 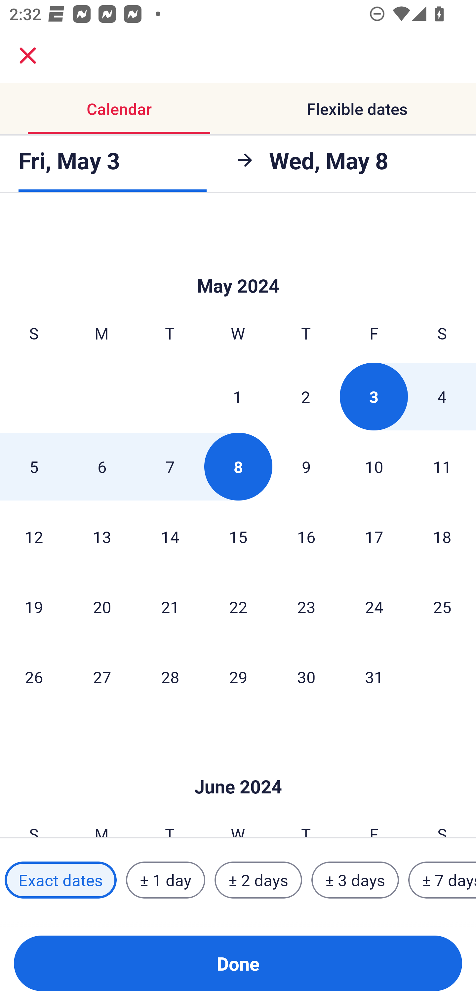 What do you see at coordinates (442, 537) in the screenshot?
I see `18 Saturday, May 18, 2024` at bounding box center [442, 537].